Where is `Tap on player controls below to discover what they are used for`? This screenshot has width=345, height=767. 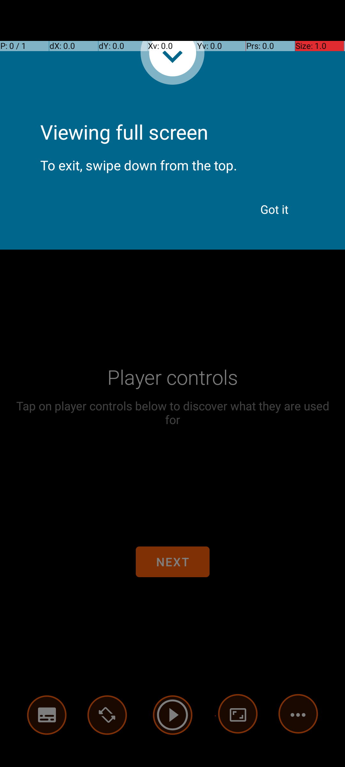 Tap on player controls below to discover what they are used for is located at coordinates (172, 413).